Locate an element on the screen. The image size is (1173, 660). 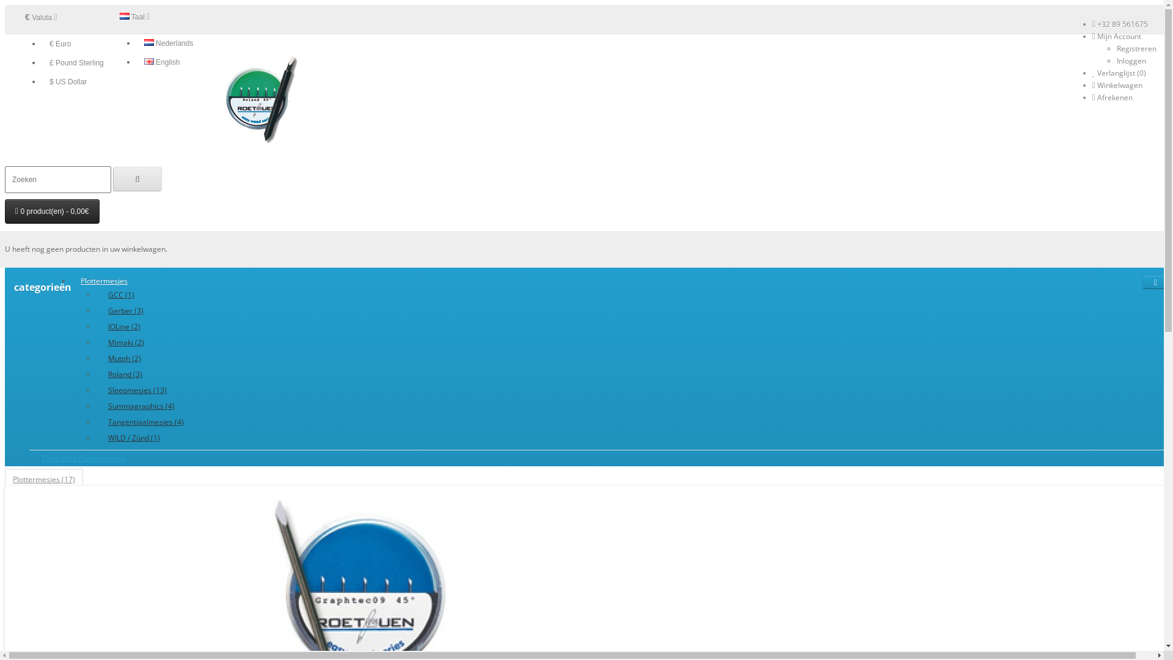
Nederlands is located at coordinates (125, 16).